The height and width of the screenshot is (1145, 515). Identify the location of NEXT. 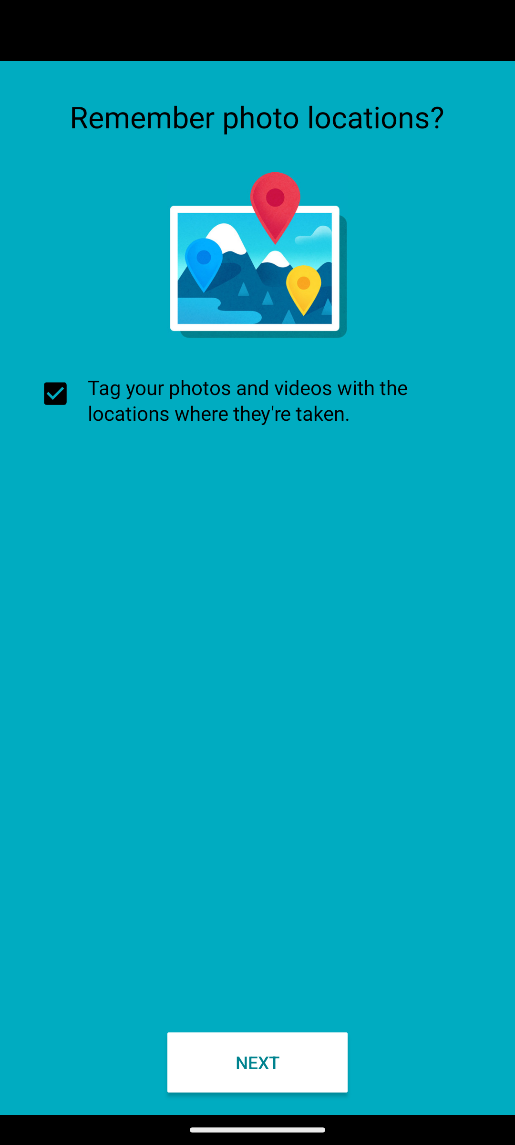
(257, 1062).